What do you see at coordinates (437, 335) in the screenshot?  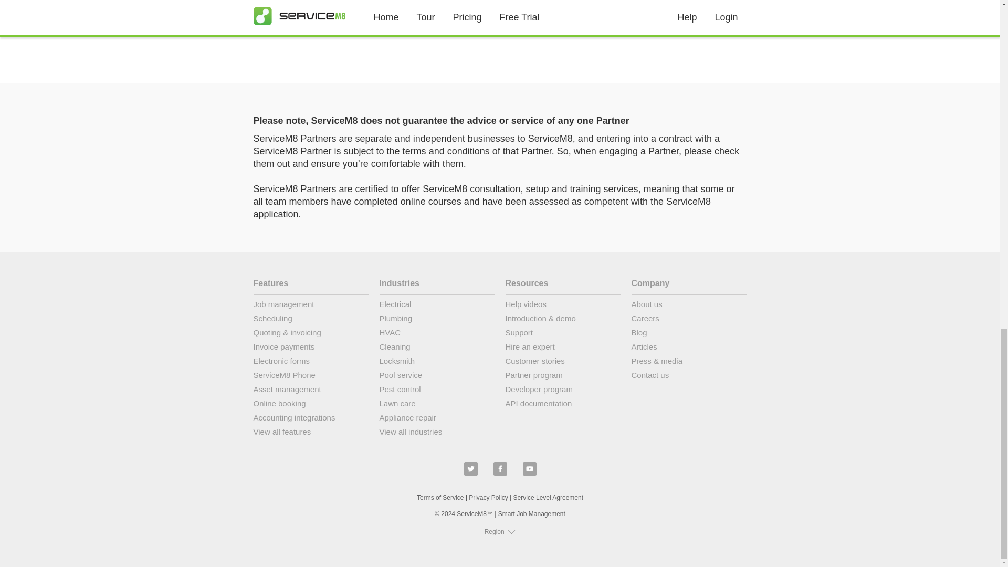 I see `HVAC` at bounding box center [437, 335].